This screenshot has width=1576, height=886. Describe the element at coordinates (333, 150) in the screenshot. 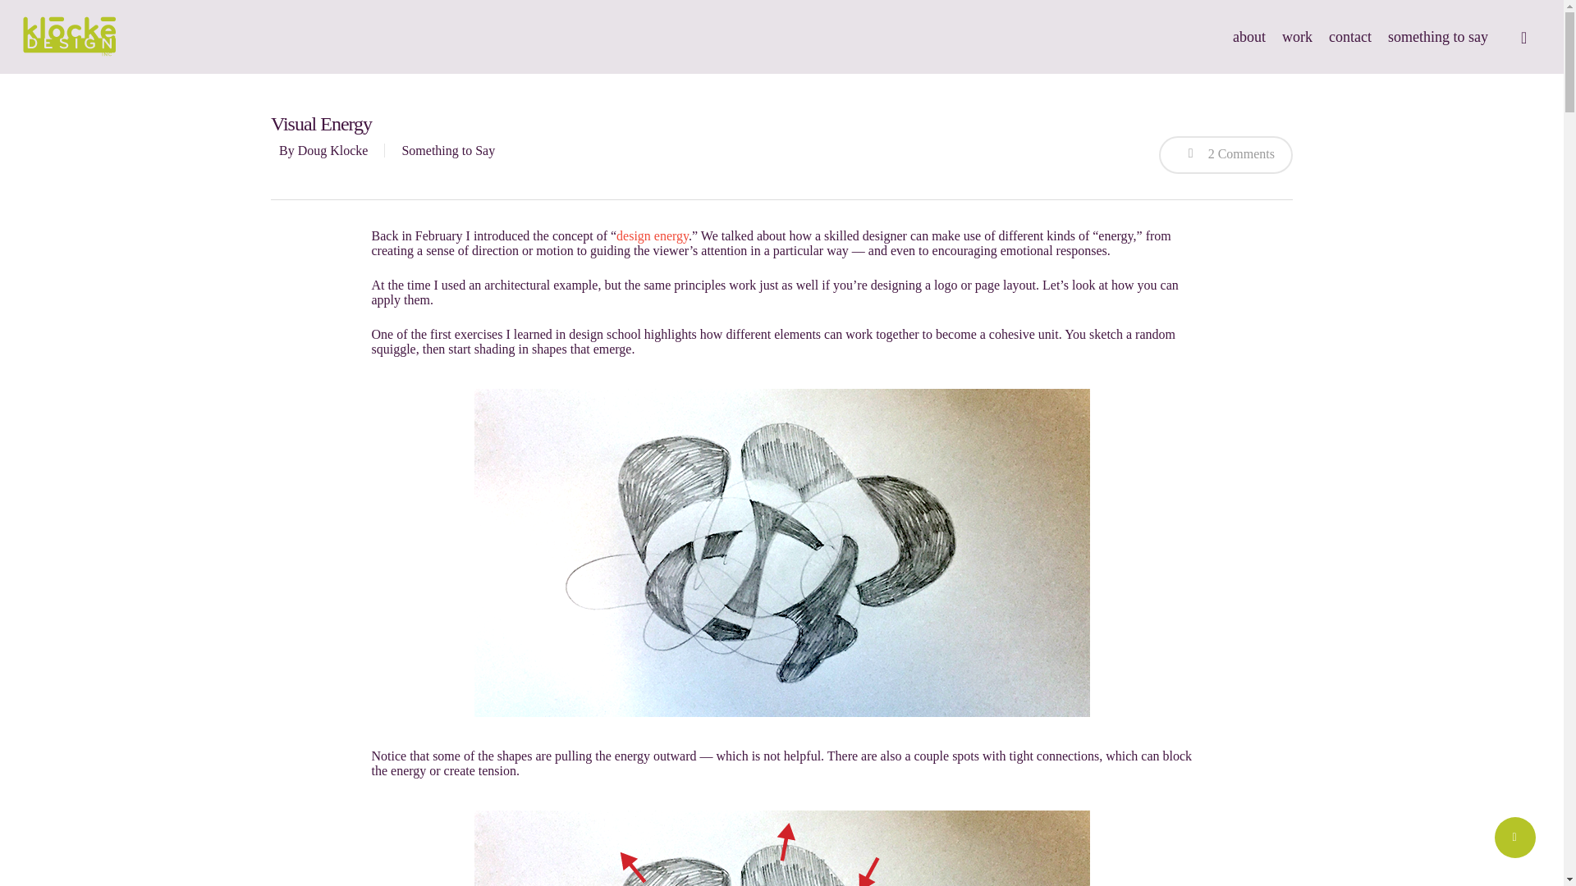

I see `Posts by Doug Klocke` at that location.